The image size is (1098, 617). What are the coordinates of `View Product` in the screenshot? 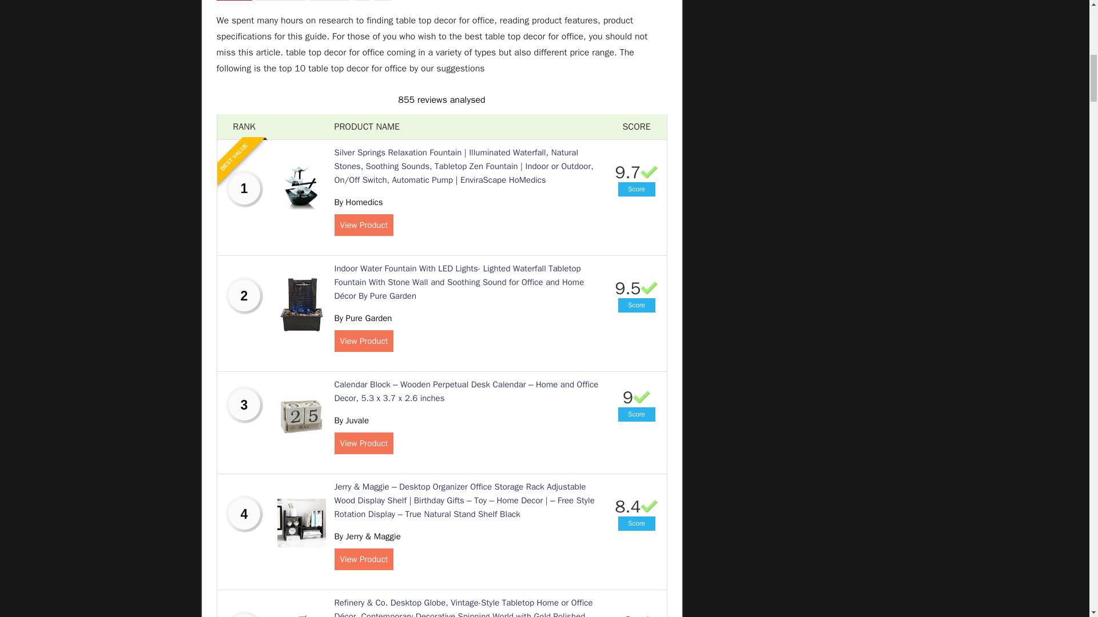 It's located at (363, 225).